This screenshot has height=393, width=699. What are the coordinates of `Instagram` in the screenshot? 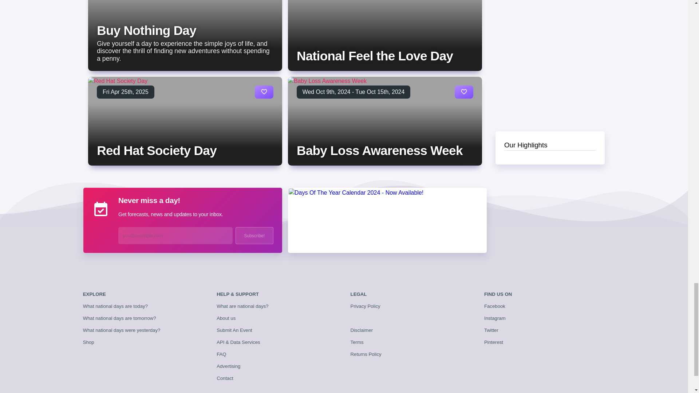 It's located at (495, 318).